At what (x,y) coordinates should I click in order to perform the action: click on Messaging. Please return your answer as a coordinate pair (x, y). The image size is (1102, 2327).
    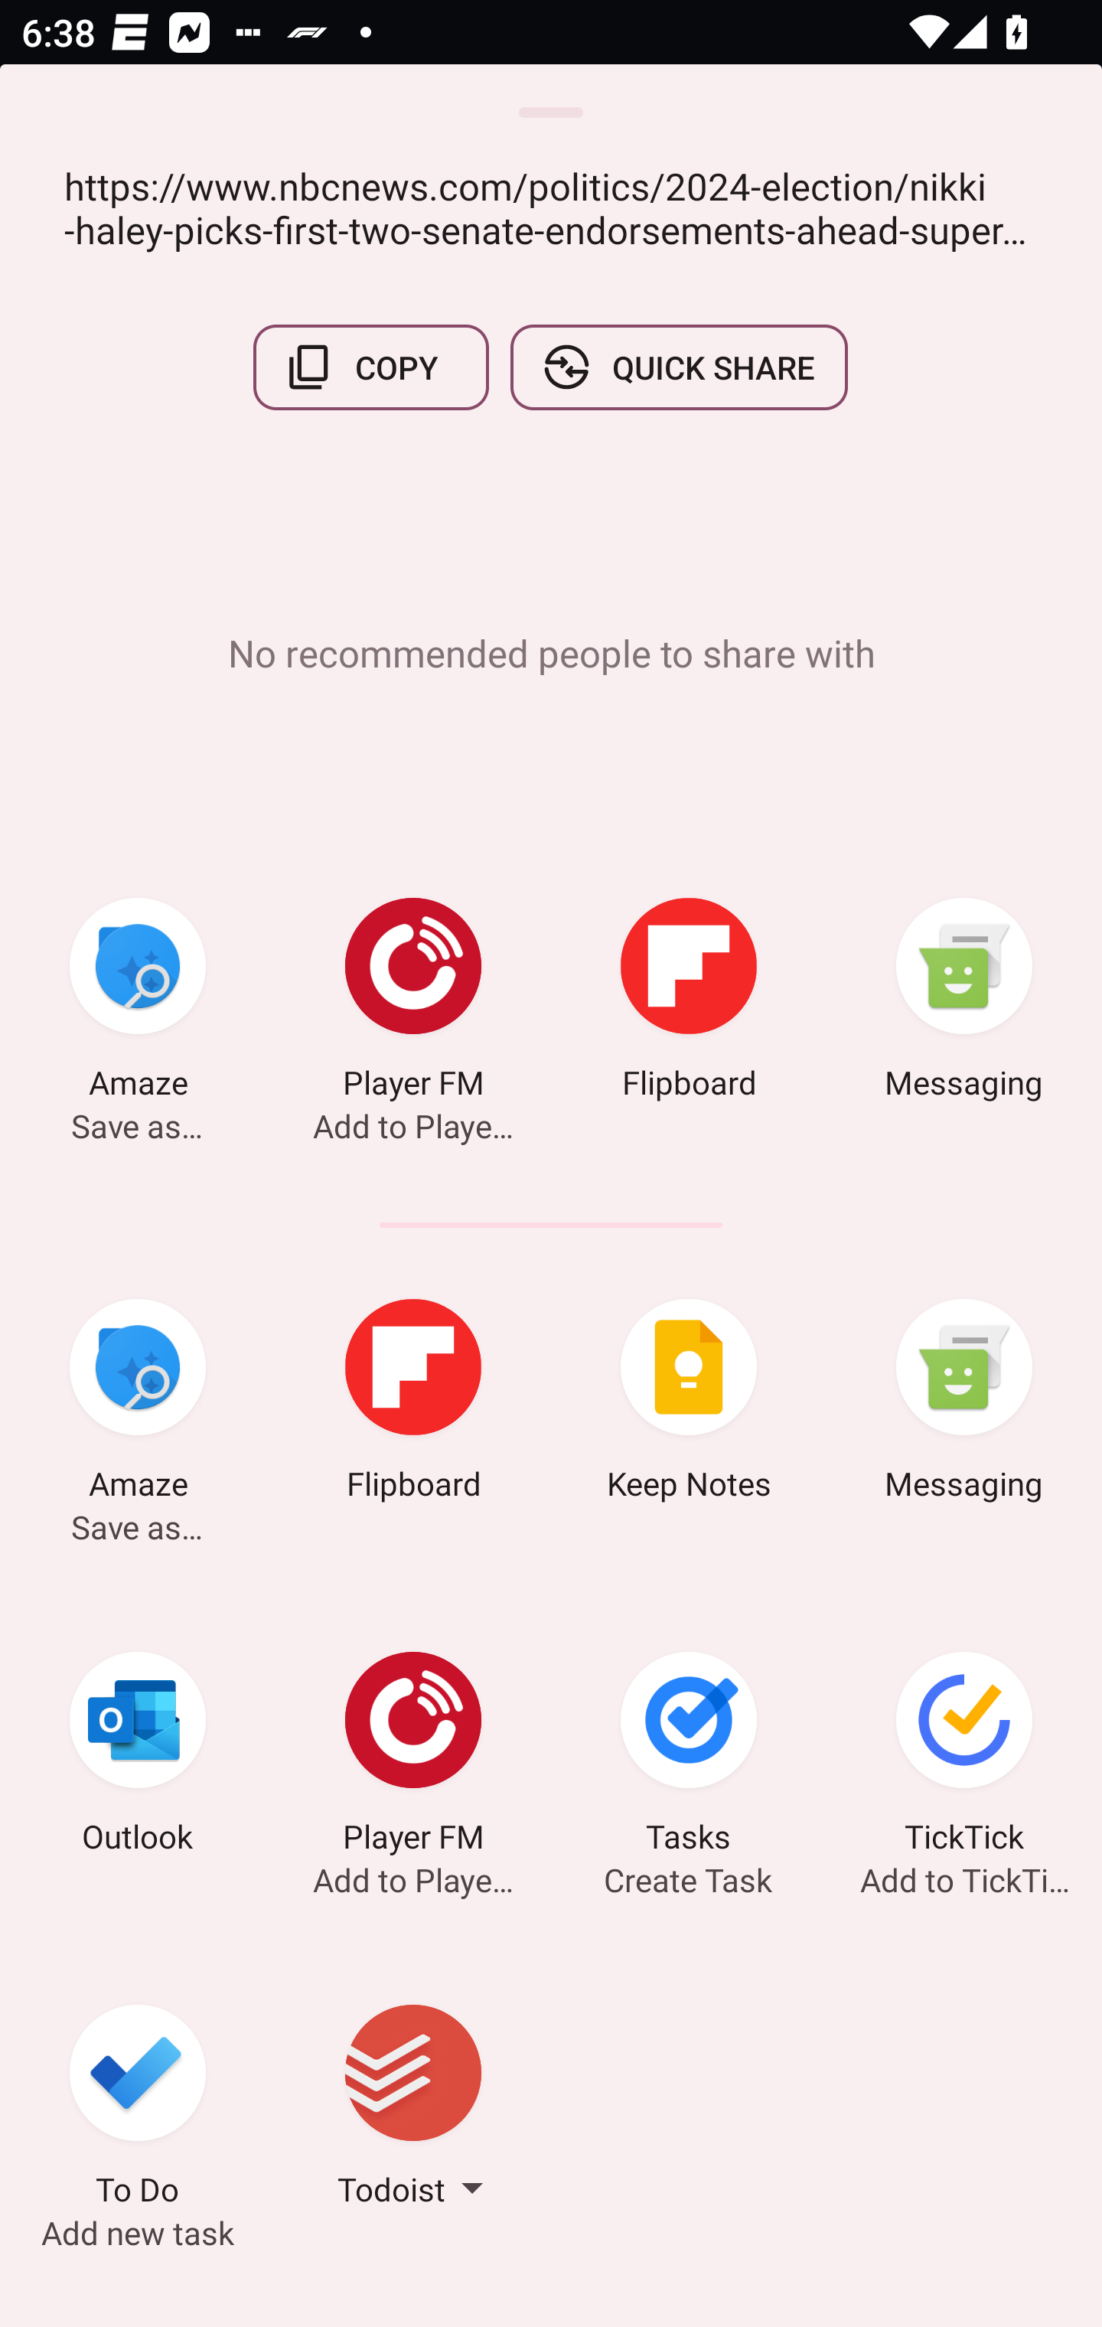
    Looking at the image, I should click on (964, 1404).